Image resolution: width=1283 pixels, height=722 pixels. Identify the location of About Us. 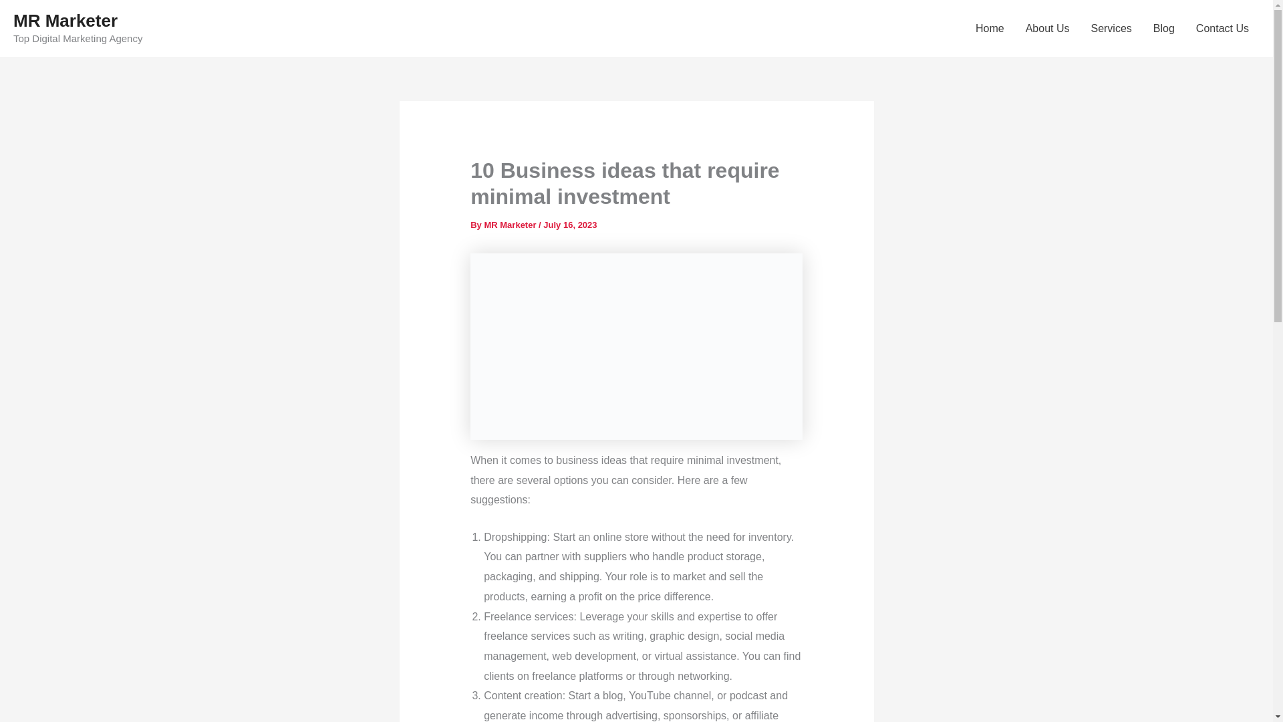
(1047, 29).